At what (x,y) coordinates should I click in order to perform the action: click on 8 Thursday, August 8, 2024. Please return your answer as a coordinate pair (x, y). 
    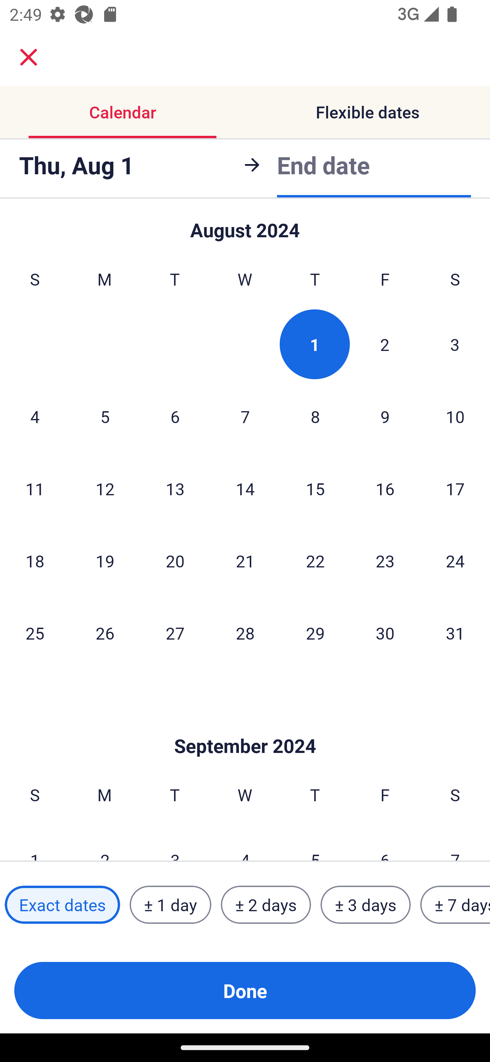
    Looking at the image, I should click on (315, 416).